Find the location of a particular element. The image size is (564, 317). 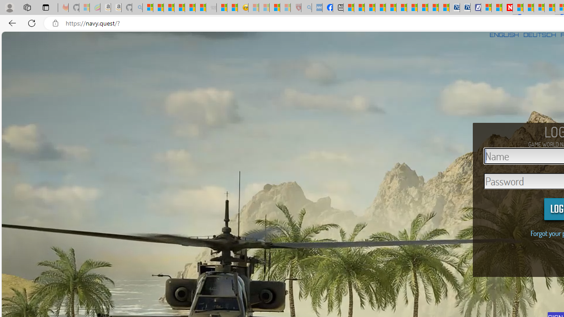

ENGLISH is located at coordinates (504, 35).